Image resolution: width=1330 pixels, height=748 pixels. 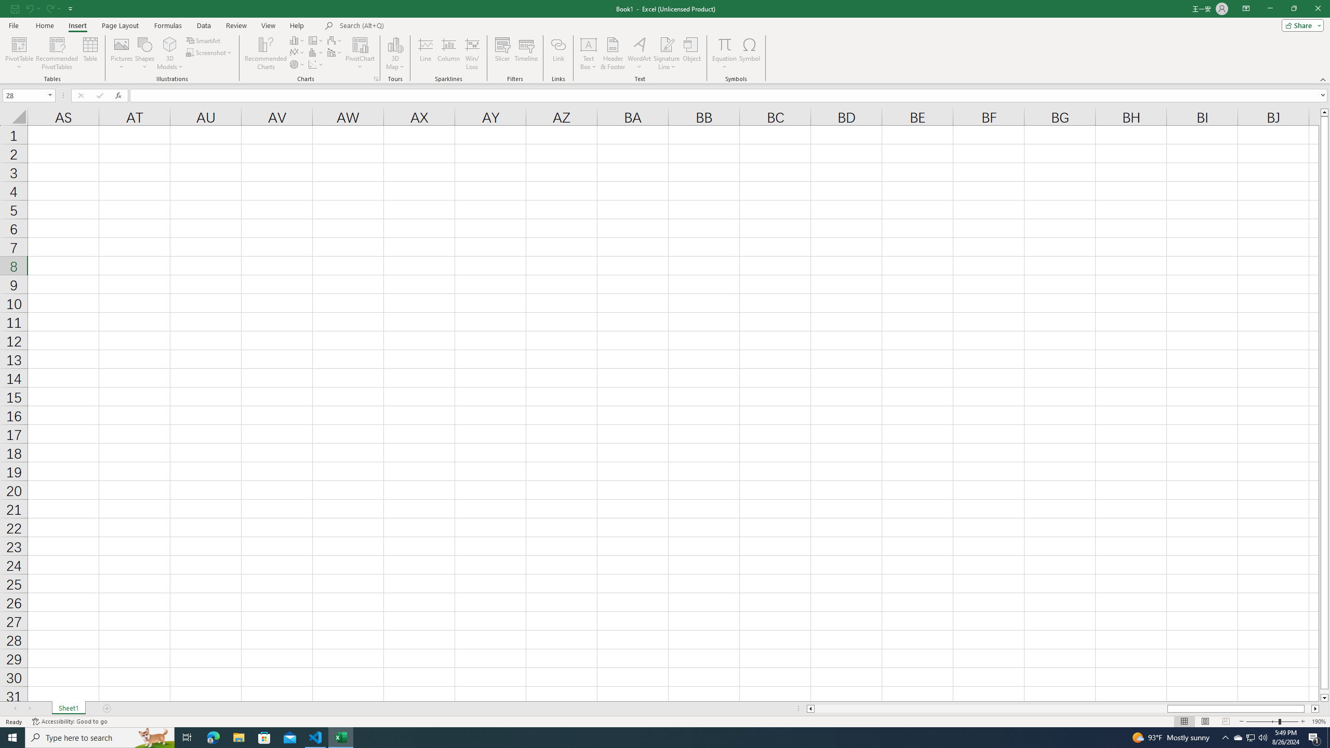 I want to click on Recommended PivotTables, so click(x=57, y=54).